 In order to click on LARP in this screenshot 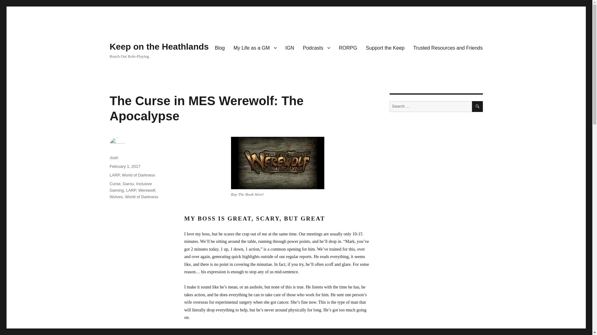, I will do `click(131, 190)`.